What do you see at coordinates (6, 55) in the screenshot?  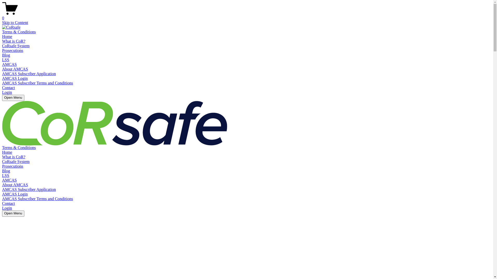 I see `Blog` at bounding box center [6, 55].